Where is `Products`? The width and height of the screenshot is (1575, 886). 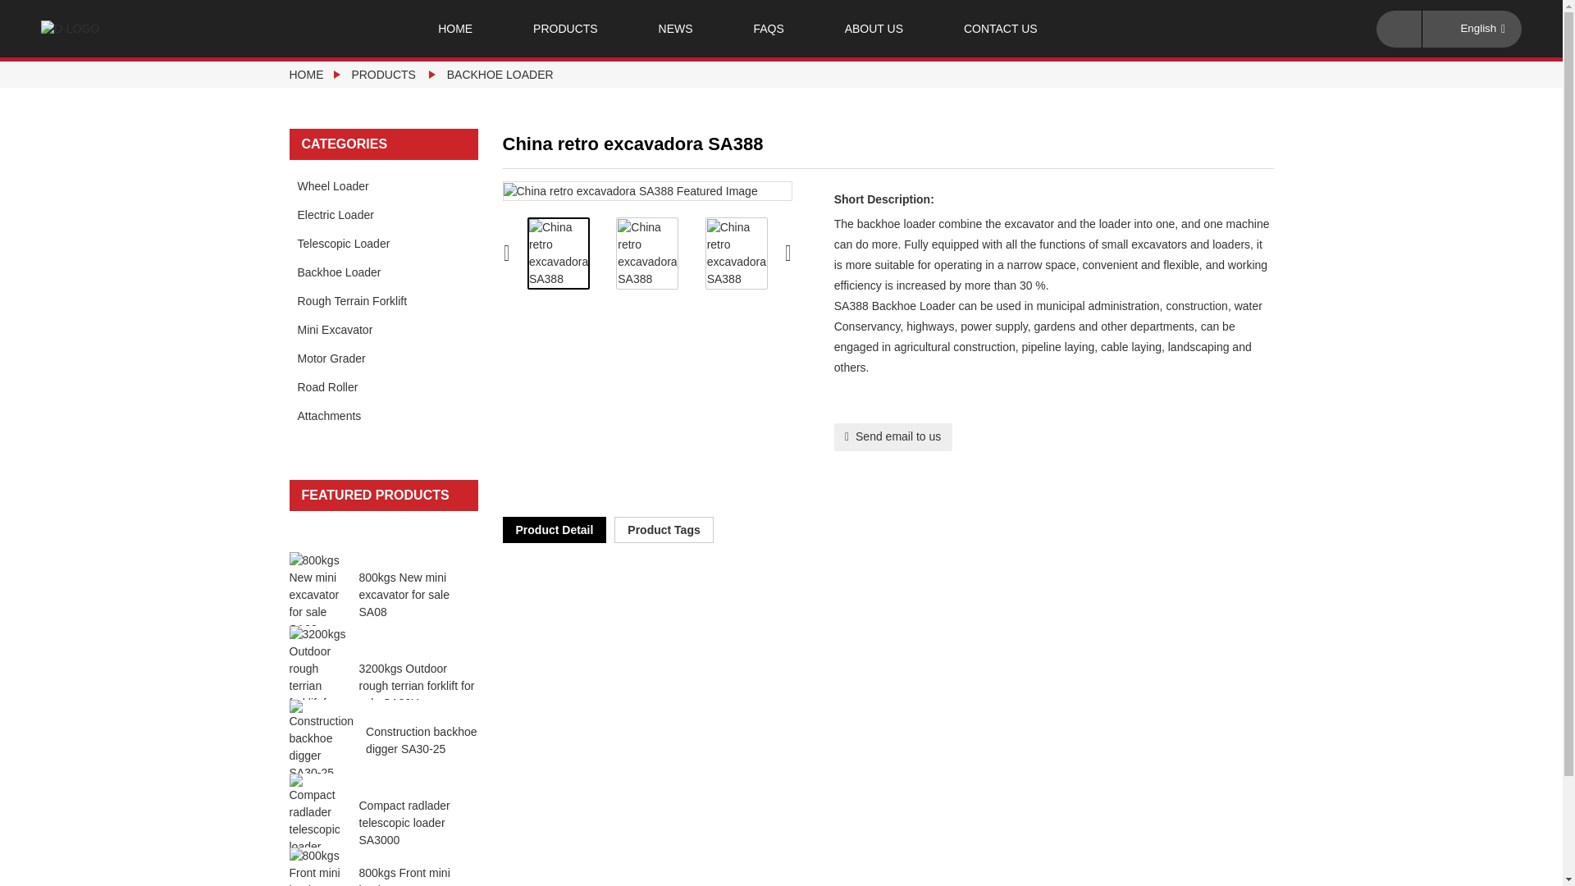 Products is located at coordinates (383, 75).